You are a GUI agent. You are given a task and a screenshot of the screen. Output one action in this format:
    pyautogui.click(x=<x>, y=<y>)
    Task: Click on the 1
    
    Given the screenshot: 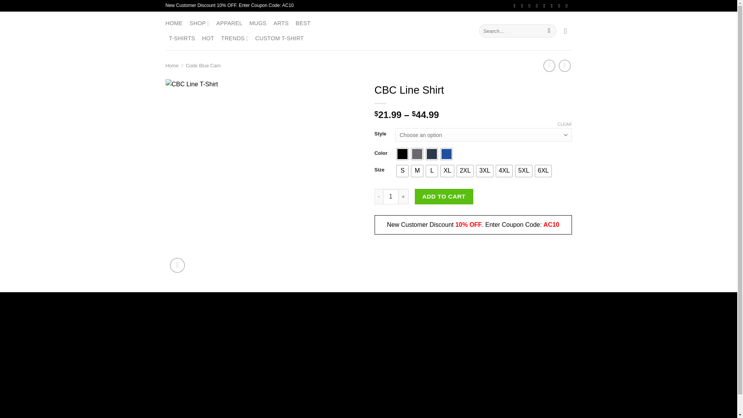 What is the action you would take?
    pyautogui.click(x=391, y=197)
    